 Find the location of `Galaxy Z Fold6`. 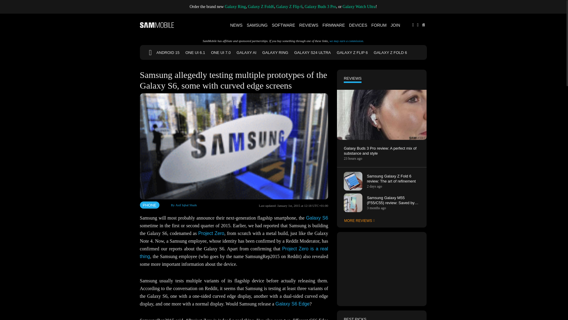

Galaxy Z Fold6 is located at coordinates (261, 7).